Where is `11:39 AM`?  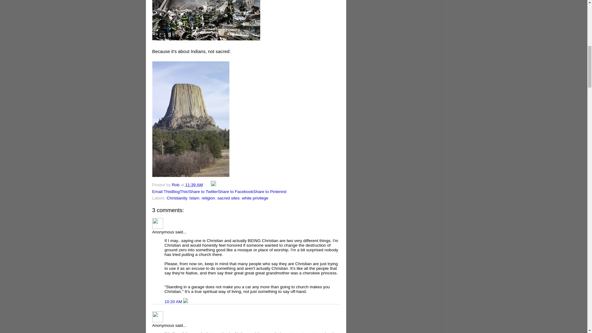 11:39 AM is located at coordinates (194, 184).